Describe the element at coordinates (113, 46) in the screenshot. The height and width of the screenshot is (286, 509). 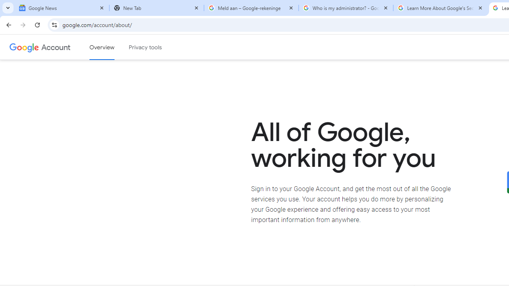
I see `Skip to Content` at that location.